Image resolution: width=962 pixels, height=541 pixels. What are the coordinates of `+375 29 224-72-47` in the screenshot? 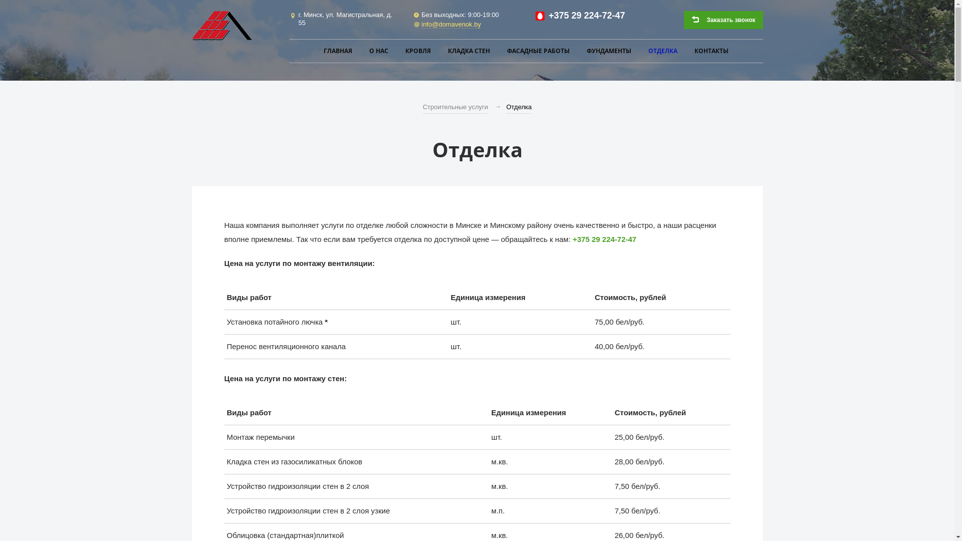 It's located at (604, 239).